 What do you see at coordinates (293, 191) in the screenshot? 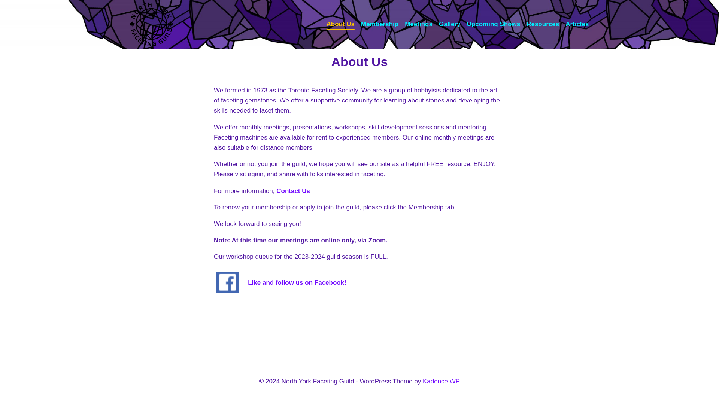
I see `Contact Us` at bounding box center [293, 191].